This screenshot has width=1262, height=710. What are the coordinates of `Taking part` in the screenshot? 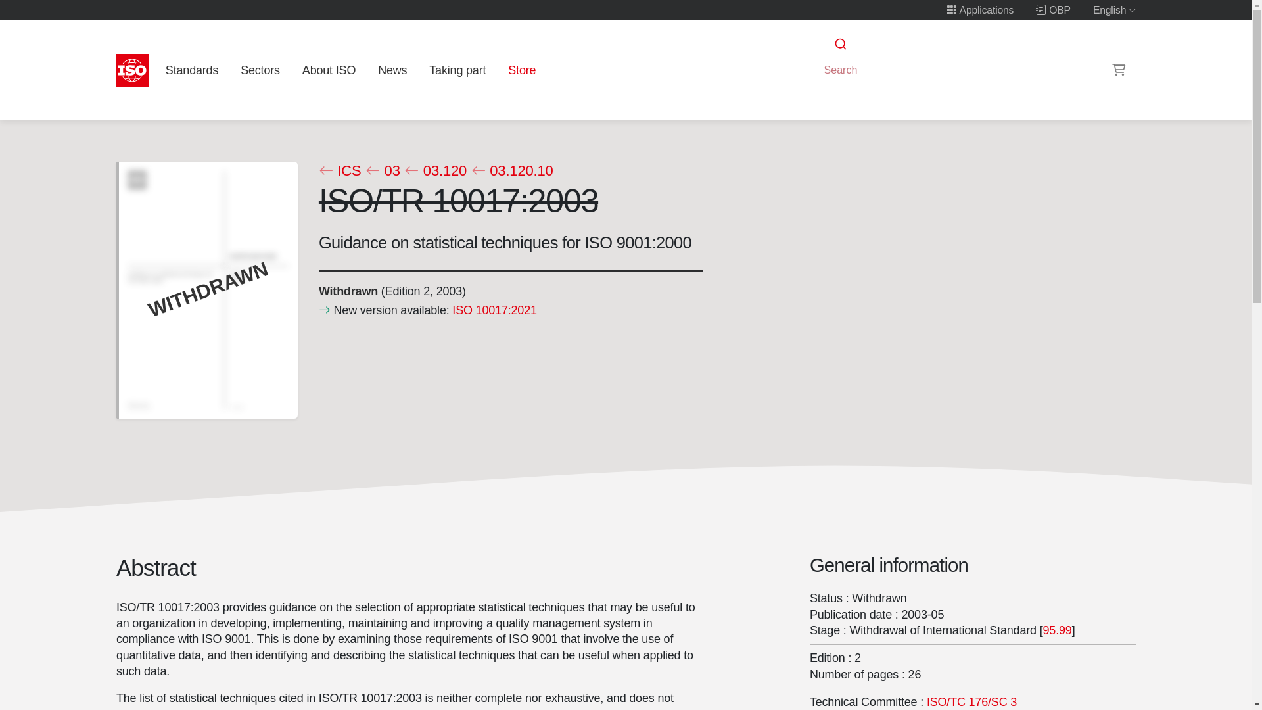 It's located at (457, 70).